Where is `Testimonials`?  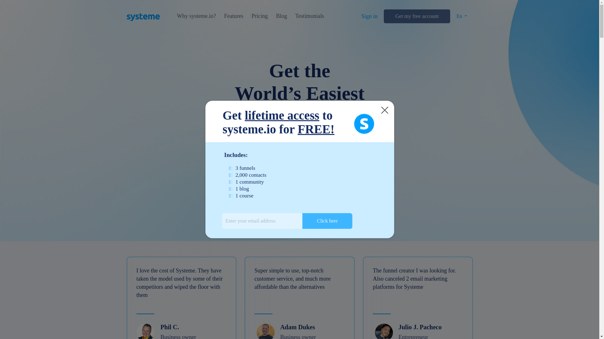
Testimonials is located at coordinates (310, 16).